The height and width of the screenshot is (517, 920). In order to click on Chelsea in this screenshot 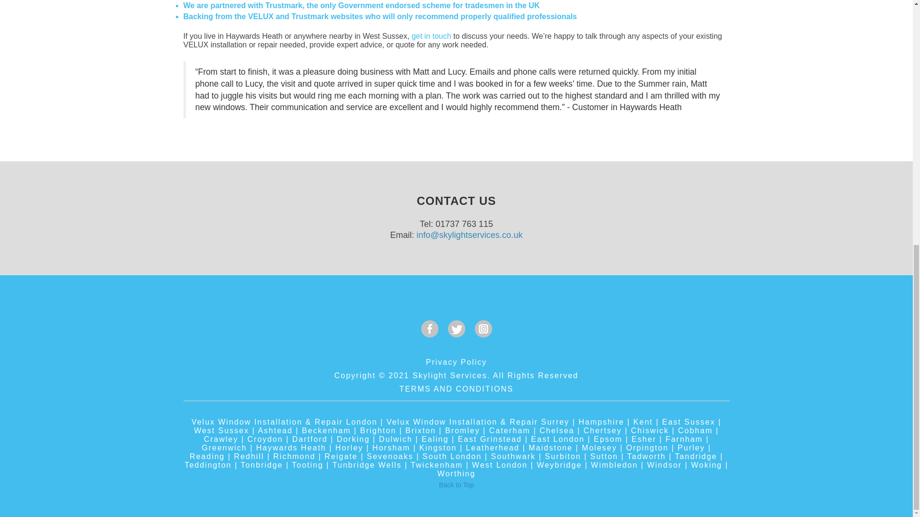, I will do `click(557, 431)`.